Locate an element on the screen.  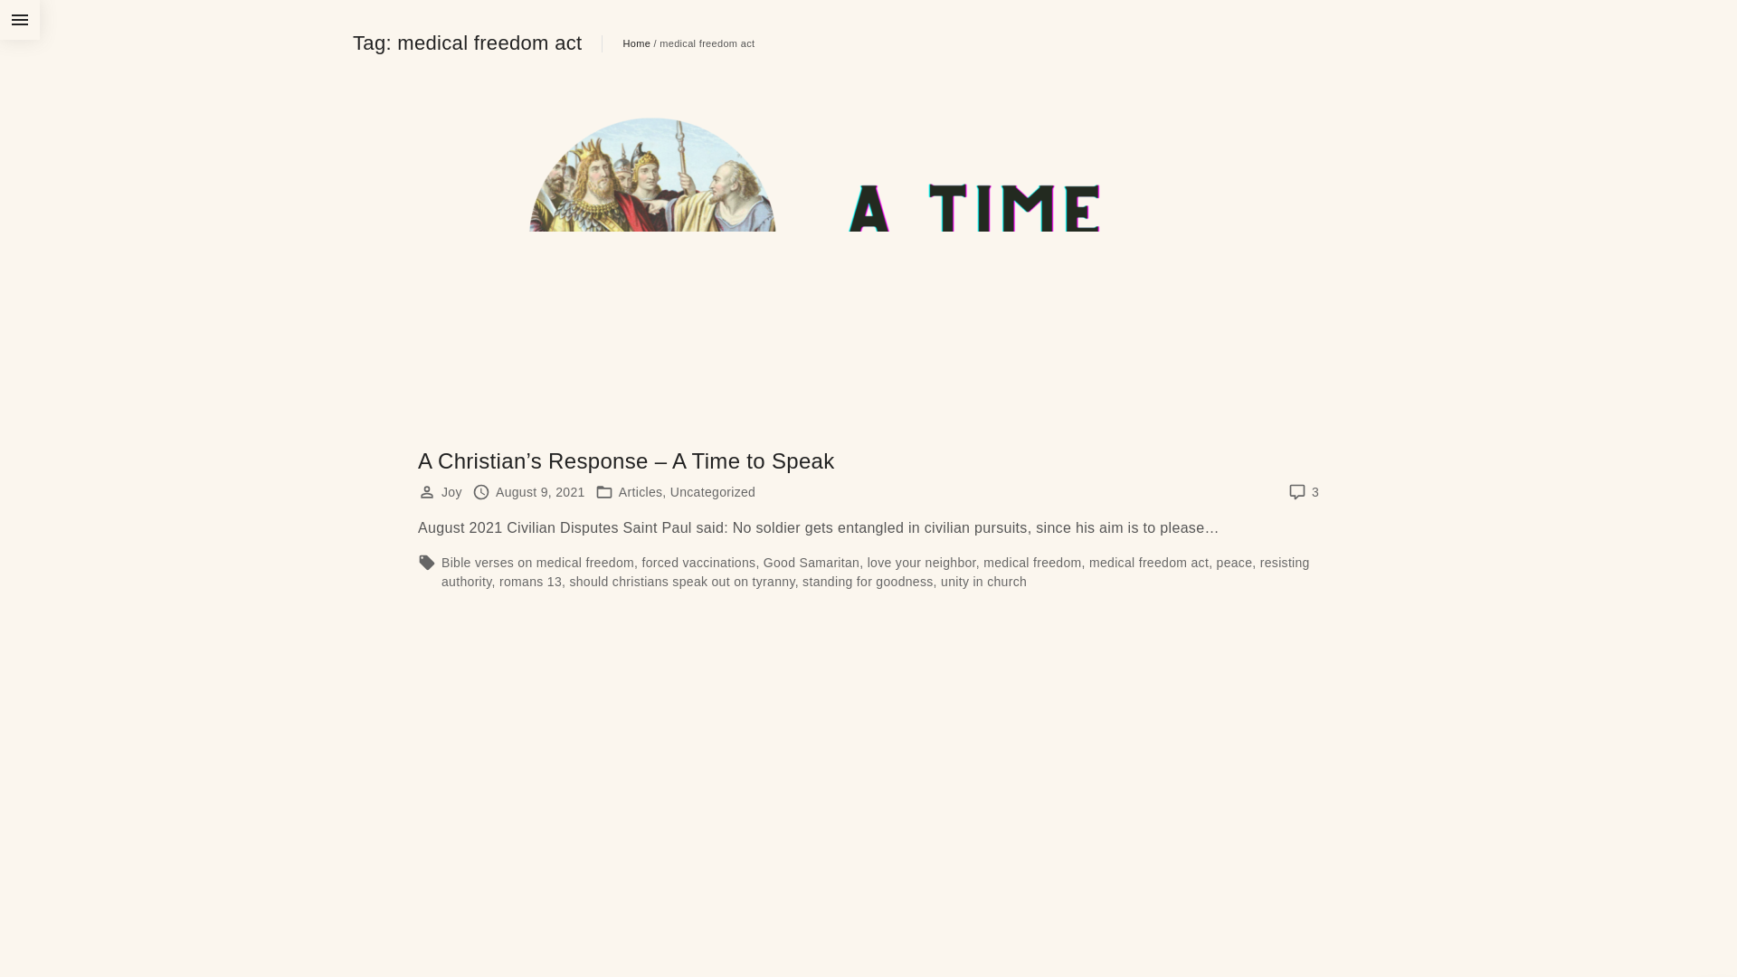
unity in church is located at coordinates (984, 581).